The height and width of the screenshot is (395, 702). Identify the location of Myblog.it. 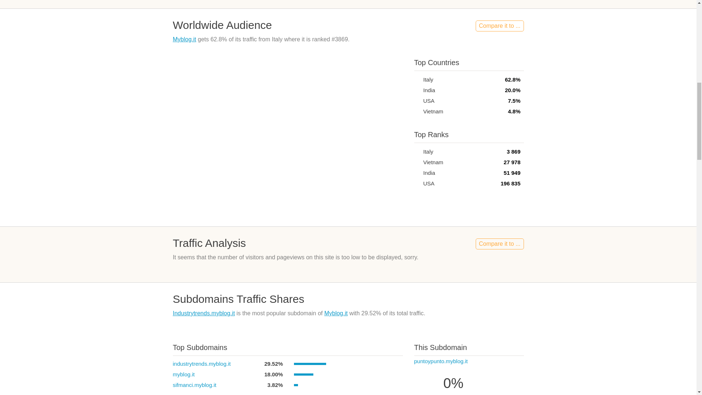
(184, 39).